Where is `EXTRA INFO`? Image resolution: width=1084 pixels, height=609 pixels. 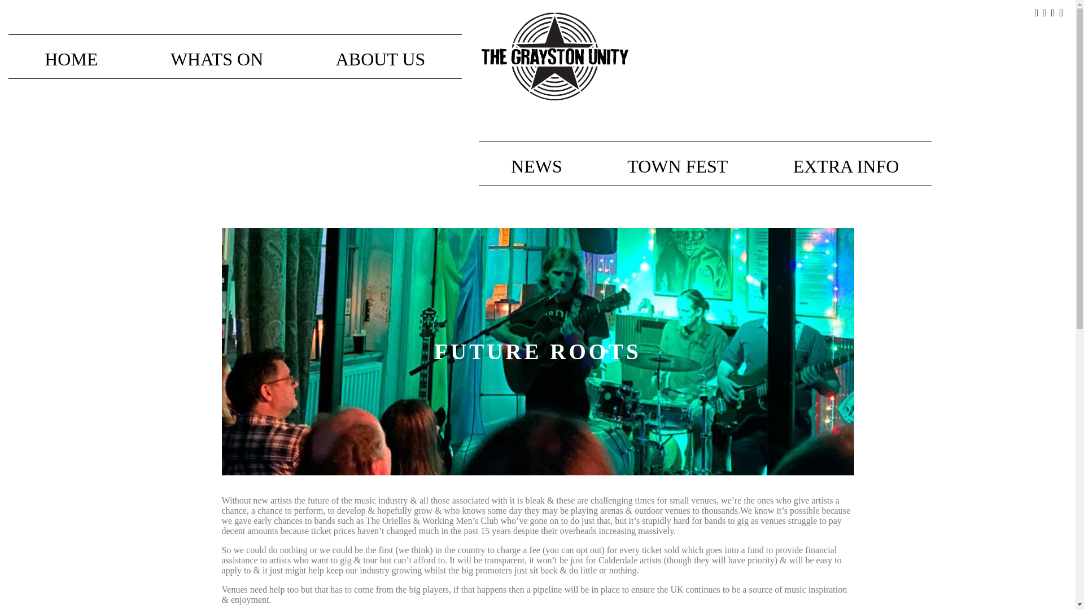 EXTRA INFO is located at coordinates (846, 166).